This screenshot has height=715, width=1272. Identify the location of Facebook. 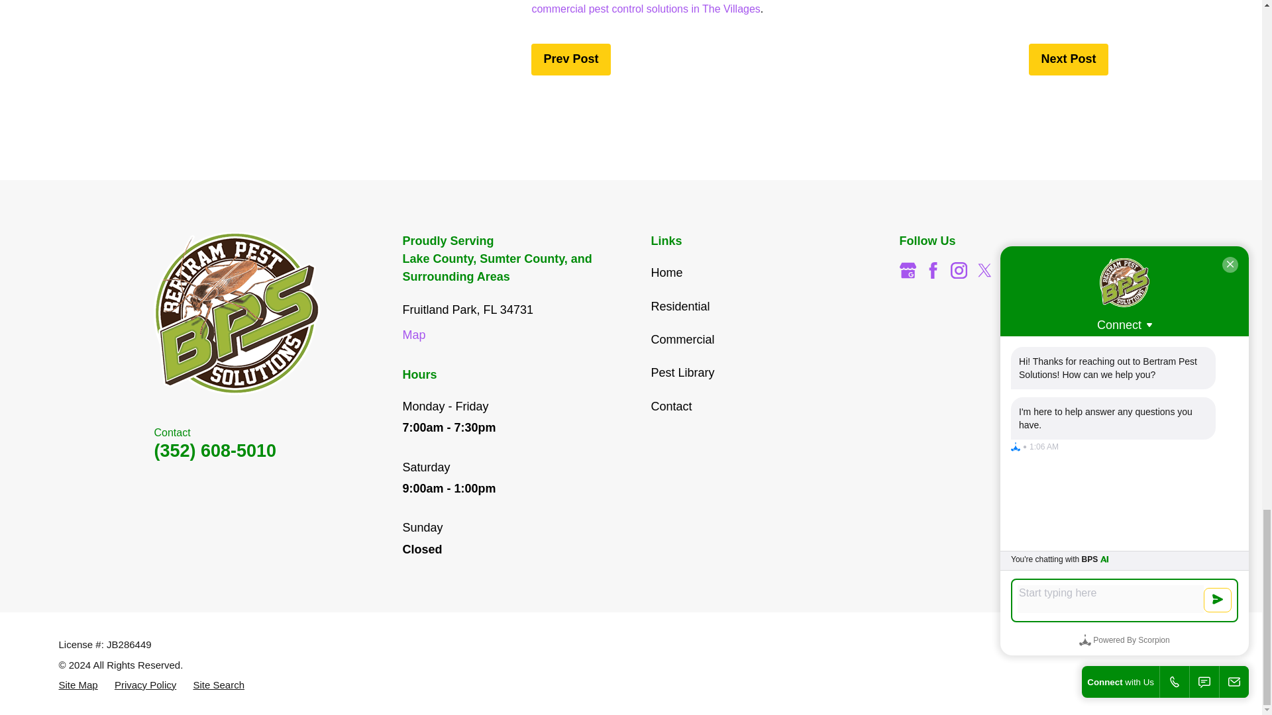
(933, 270).